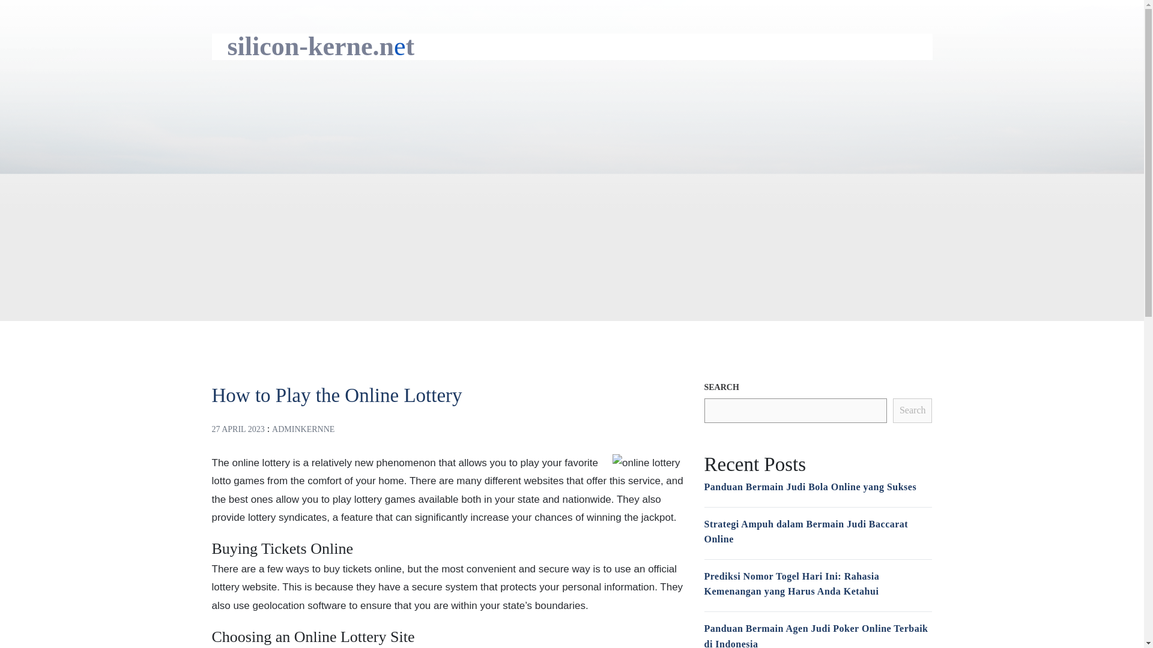  What do you see at coordinates (303, 429) in the screenshot?
I see `ADMINKERNNE` at bounding box center [303, 429].